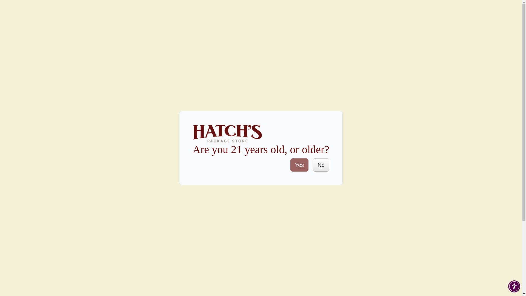 This screenshot has width=526, height=296. What do you see at coordinates (71, 10) in the screenshot?
I see `Home` at bounding box center [71, 10].